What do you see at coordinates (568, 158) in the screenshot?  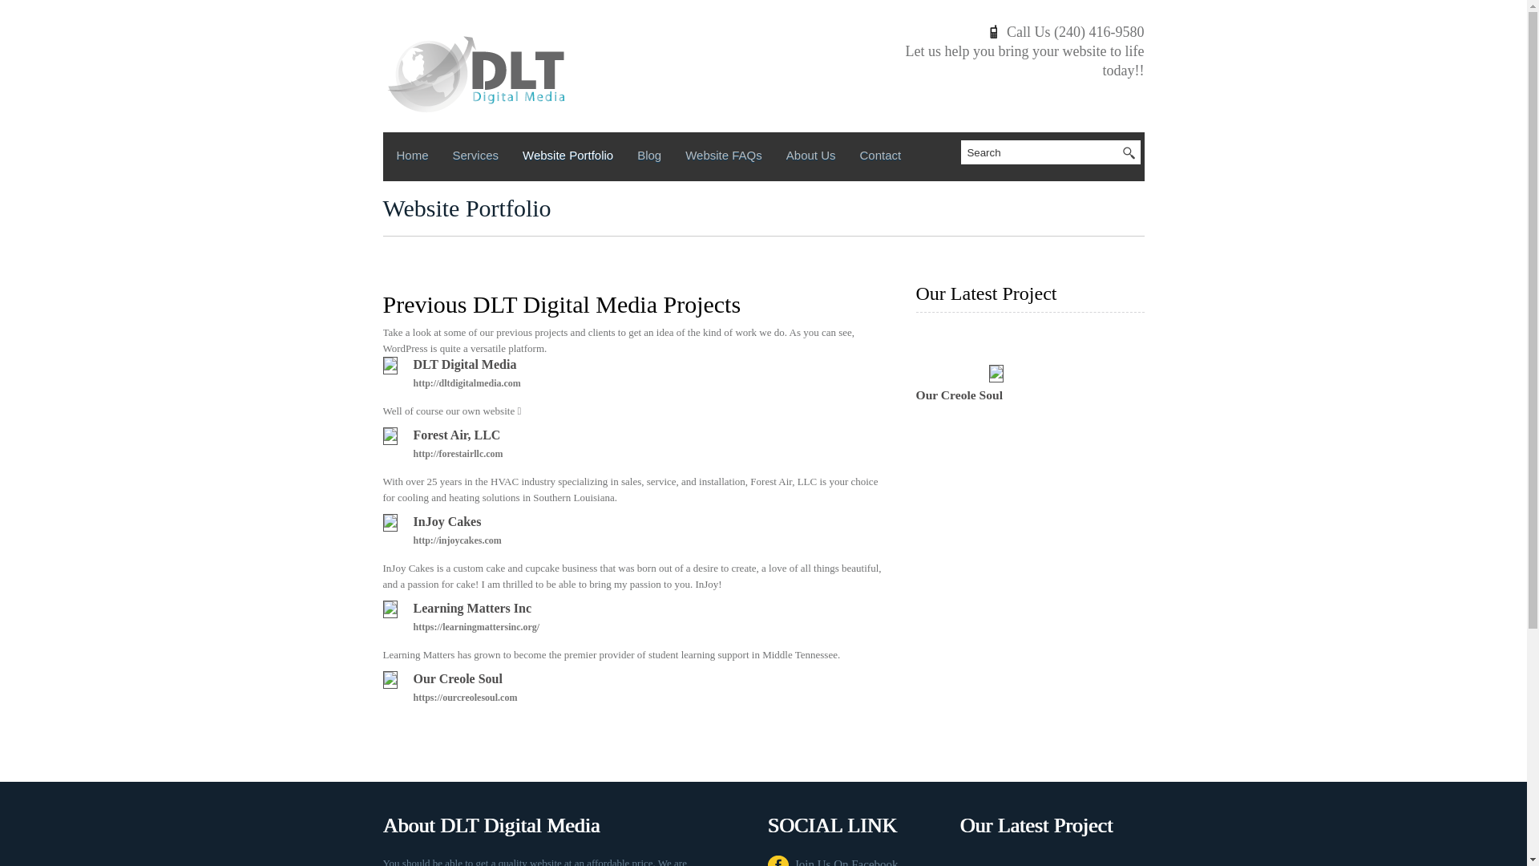 I see `Website Portfolio` at bounding box center [568, 158].